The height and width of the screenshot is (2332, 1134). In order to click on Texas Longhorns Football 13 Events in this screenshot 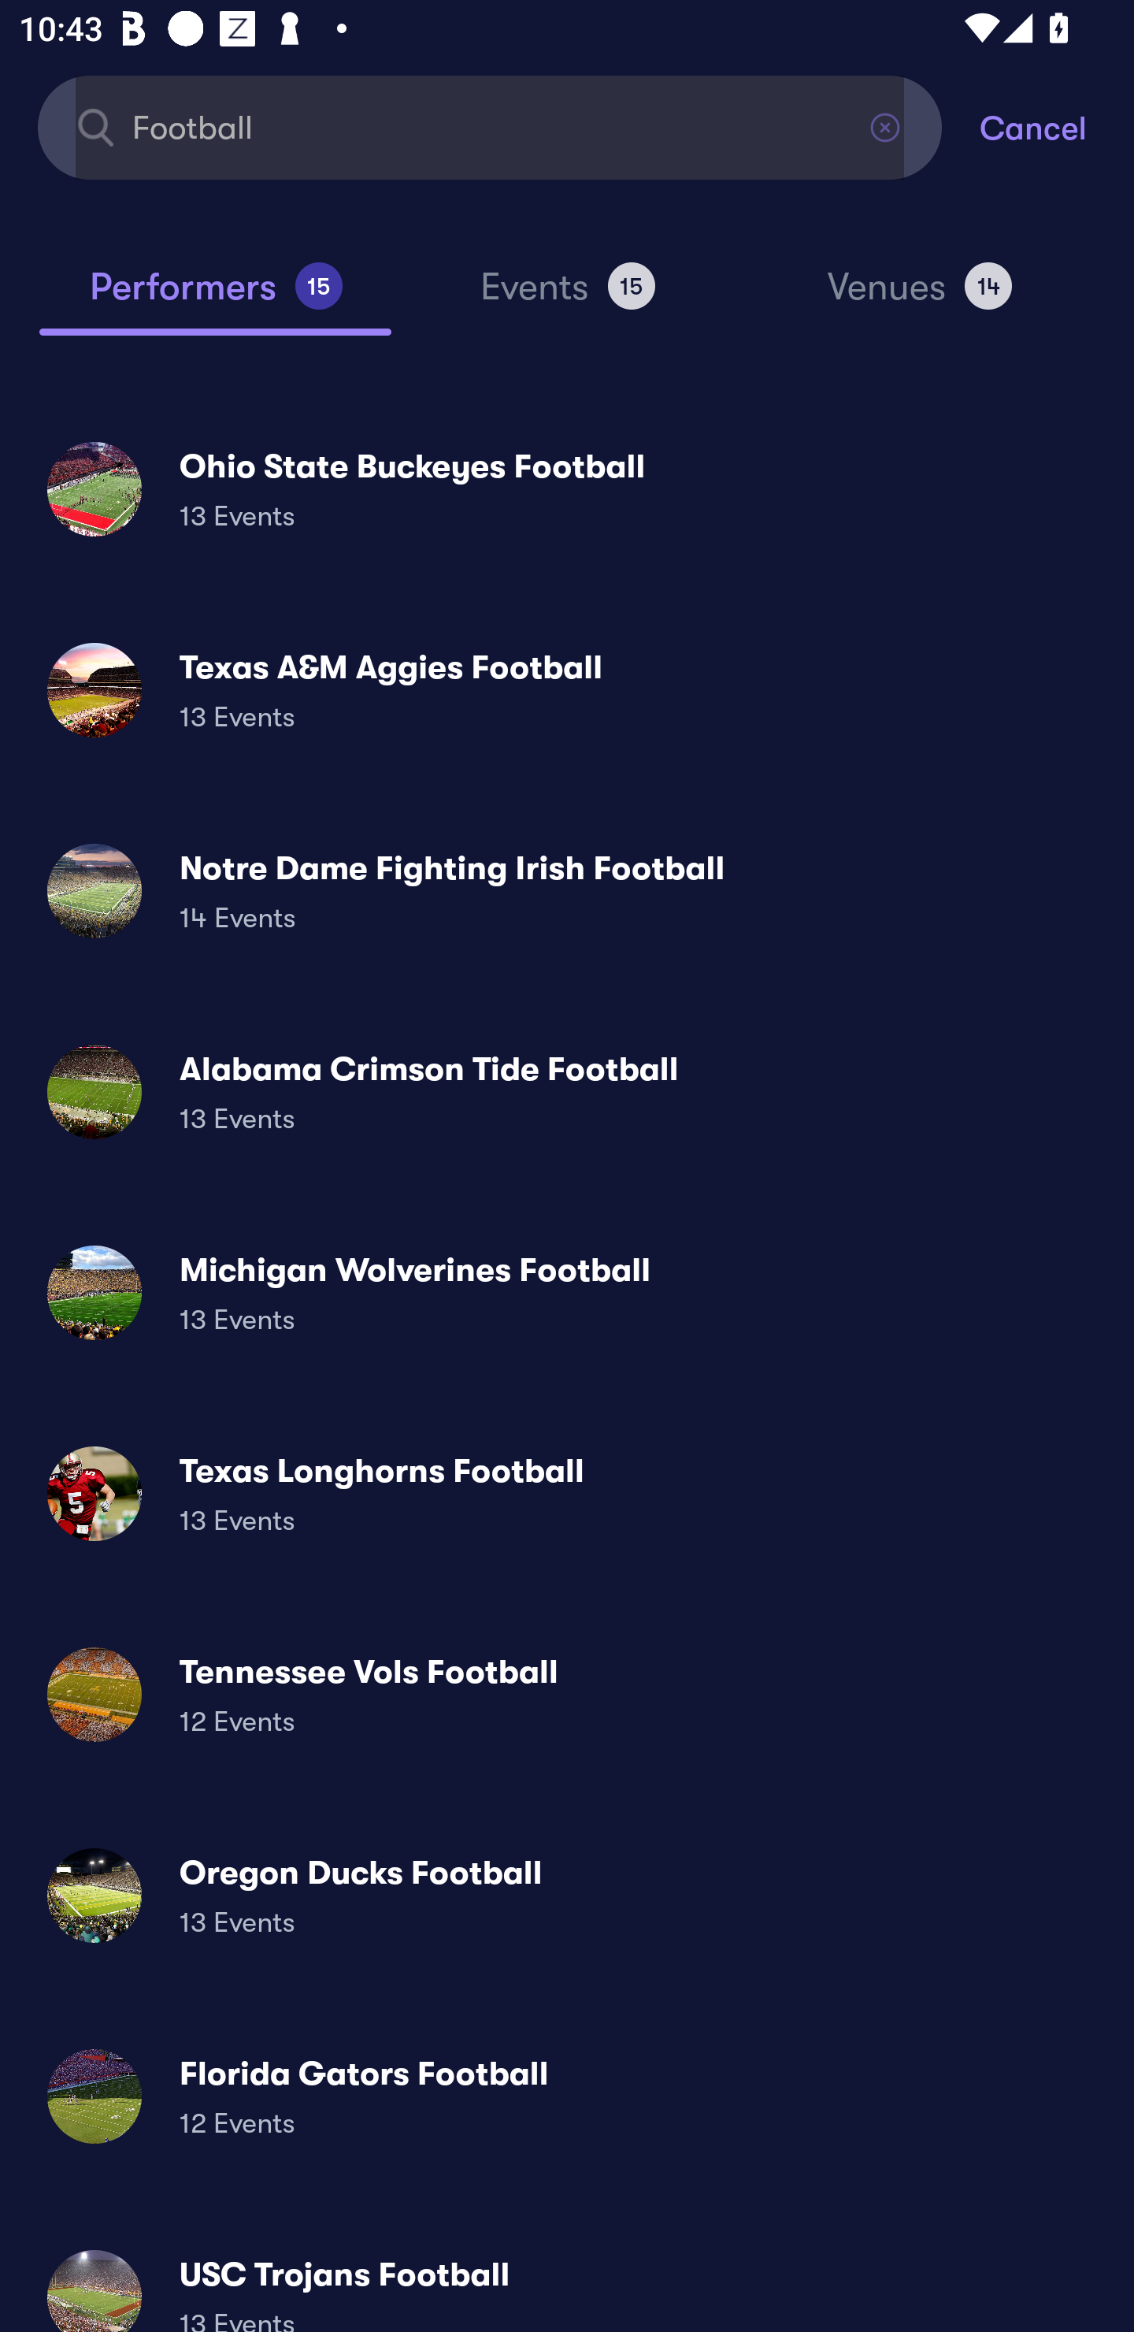, I will do `click(567, 1494)`.